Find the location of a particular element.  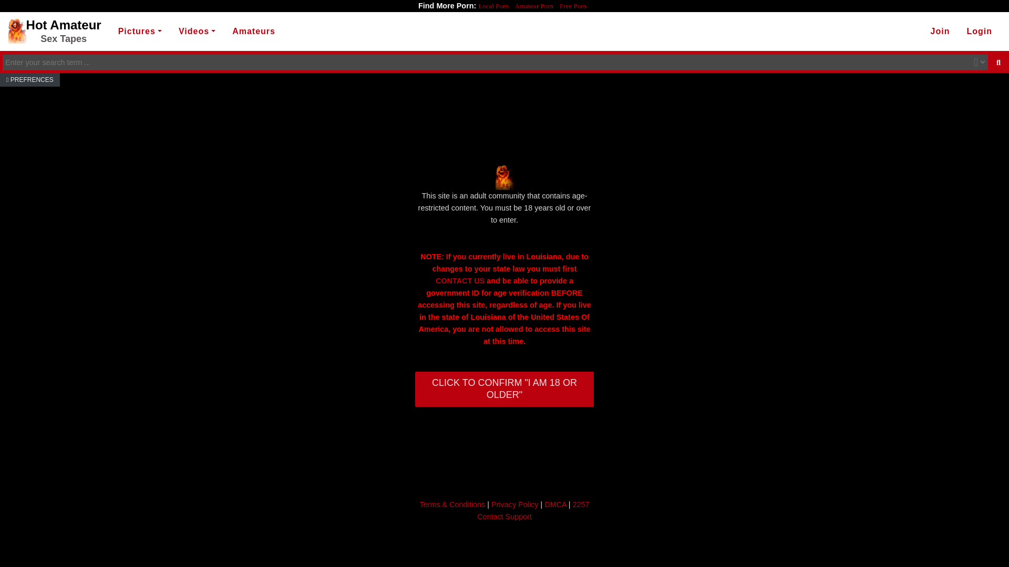

Join is located at coordinates (940, 31).